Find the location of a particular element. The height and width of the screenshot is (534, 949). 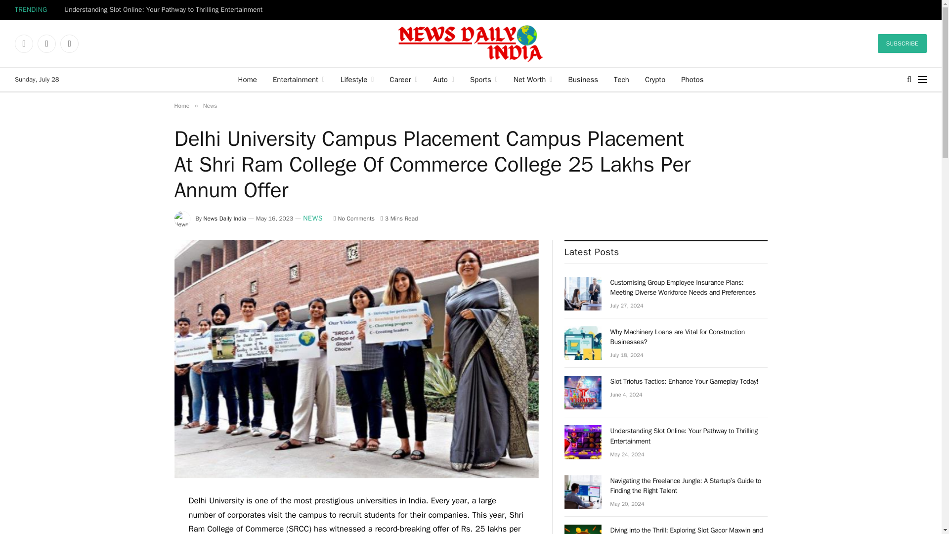

Career is located at coordinates (403, 79).